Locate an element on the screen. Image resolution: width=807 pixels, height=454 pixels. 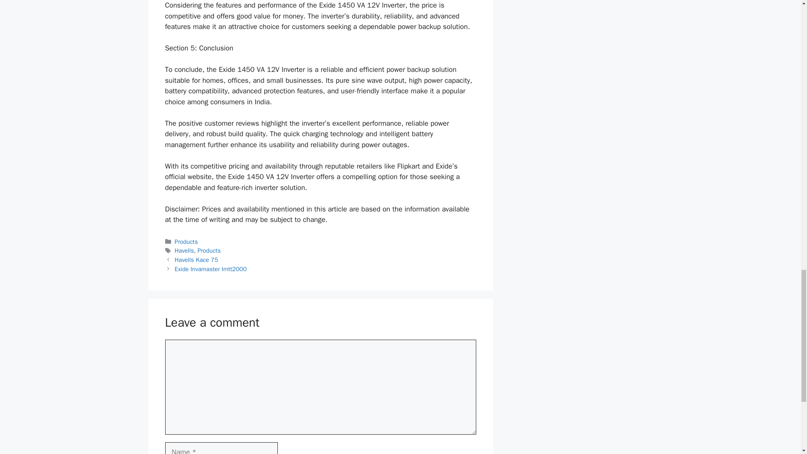
Havells Kace 75 is located at coordinates (196, 260).